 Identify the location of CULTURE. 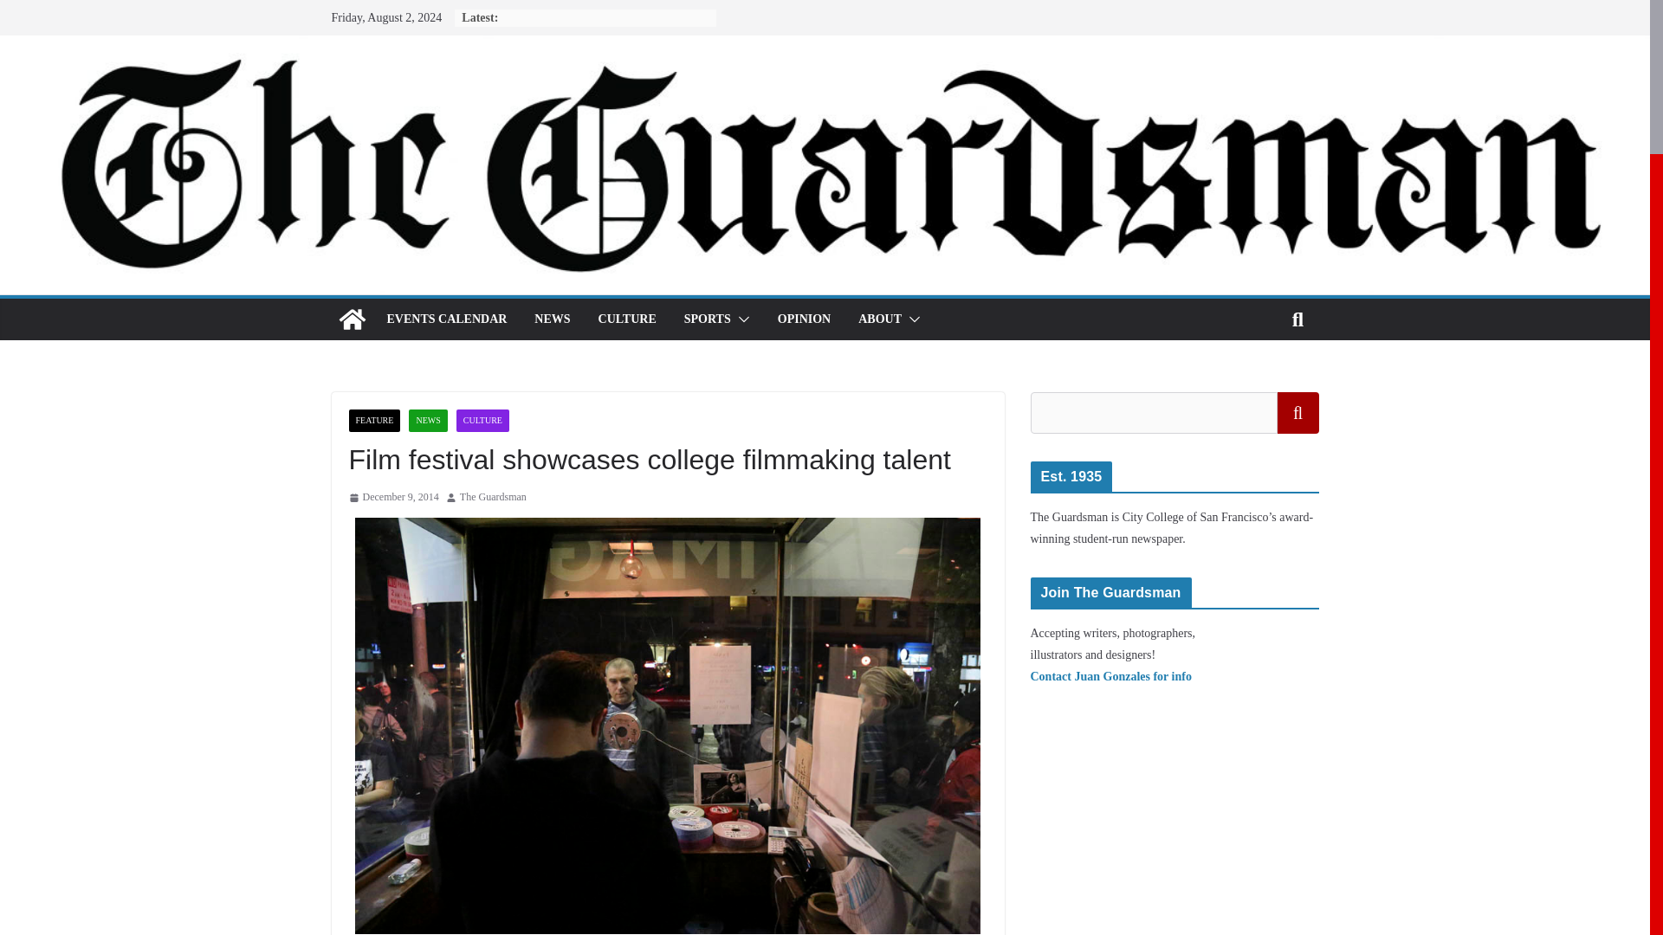
(482, 421).